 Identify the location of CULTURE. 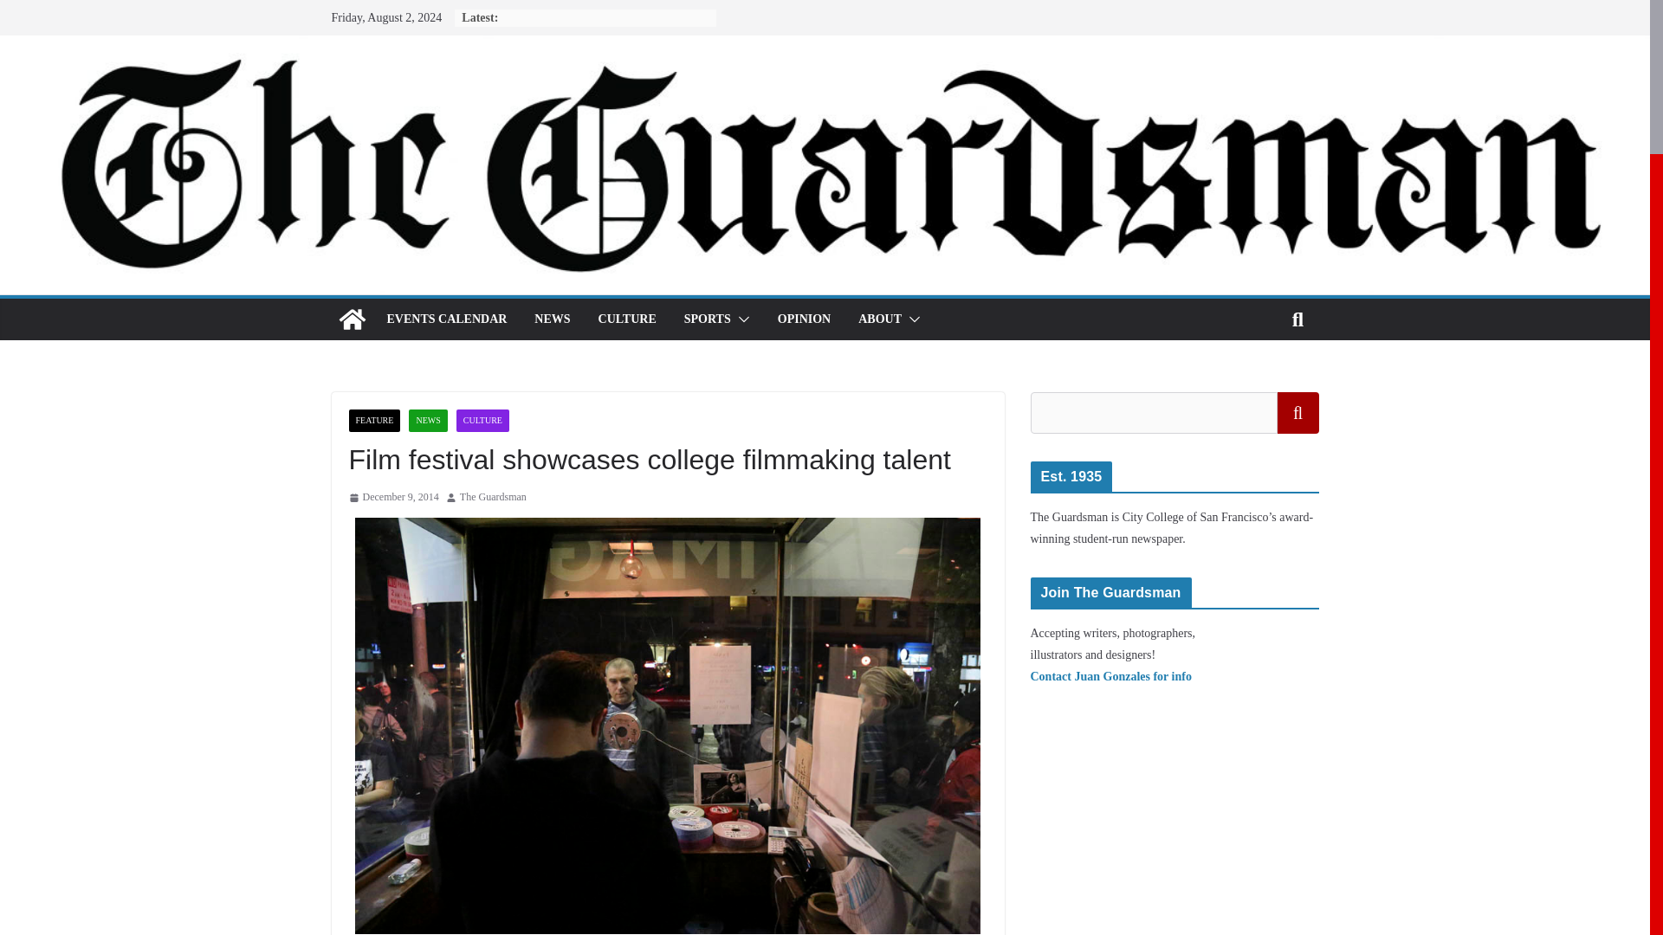
(482, 421).